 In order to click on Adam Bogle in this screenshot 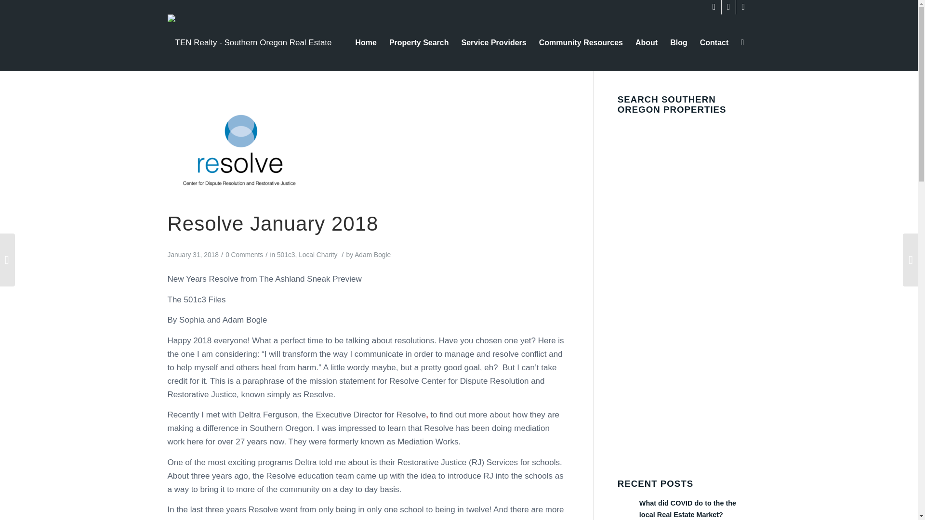, I will do `click(372, 254)`.